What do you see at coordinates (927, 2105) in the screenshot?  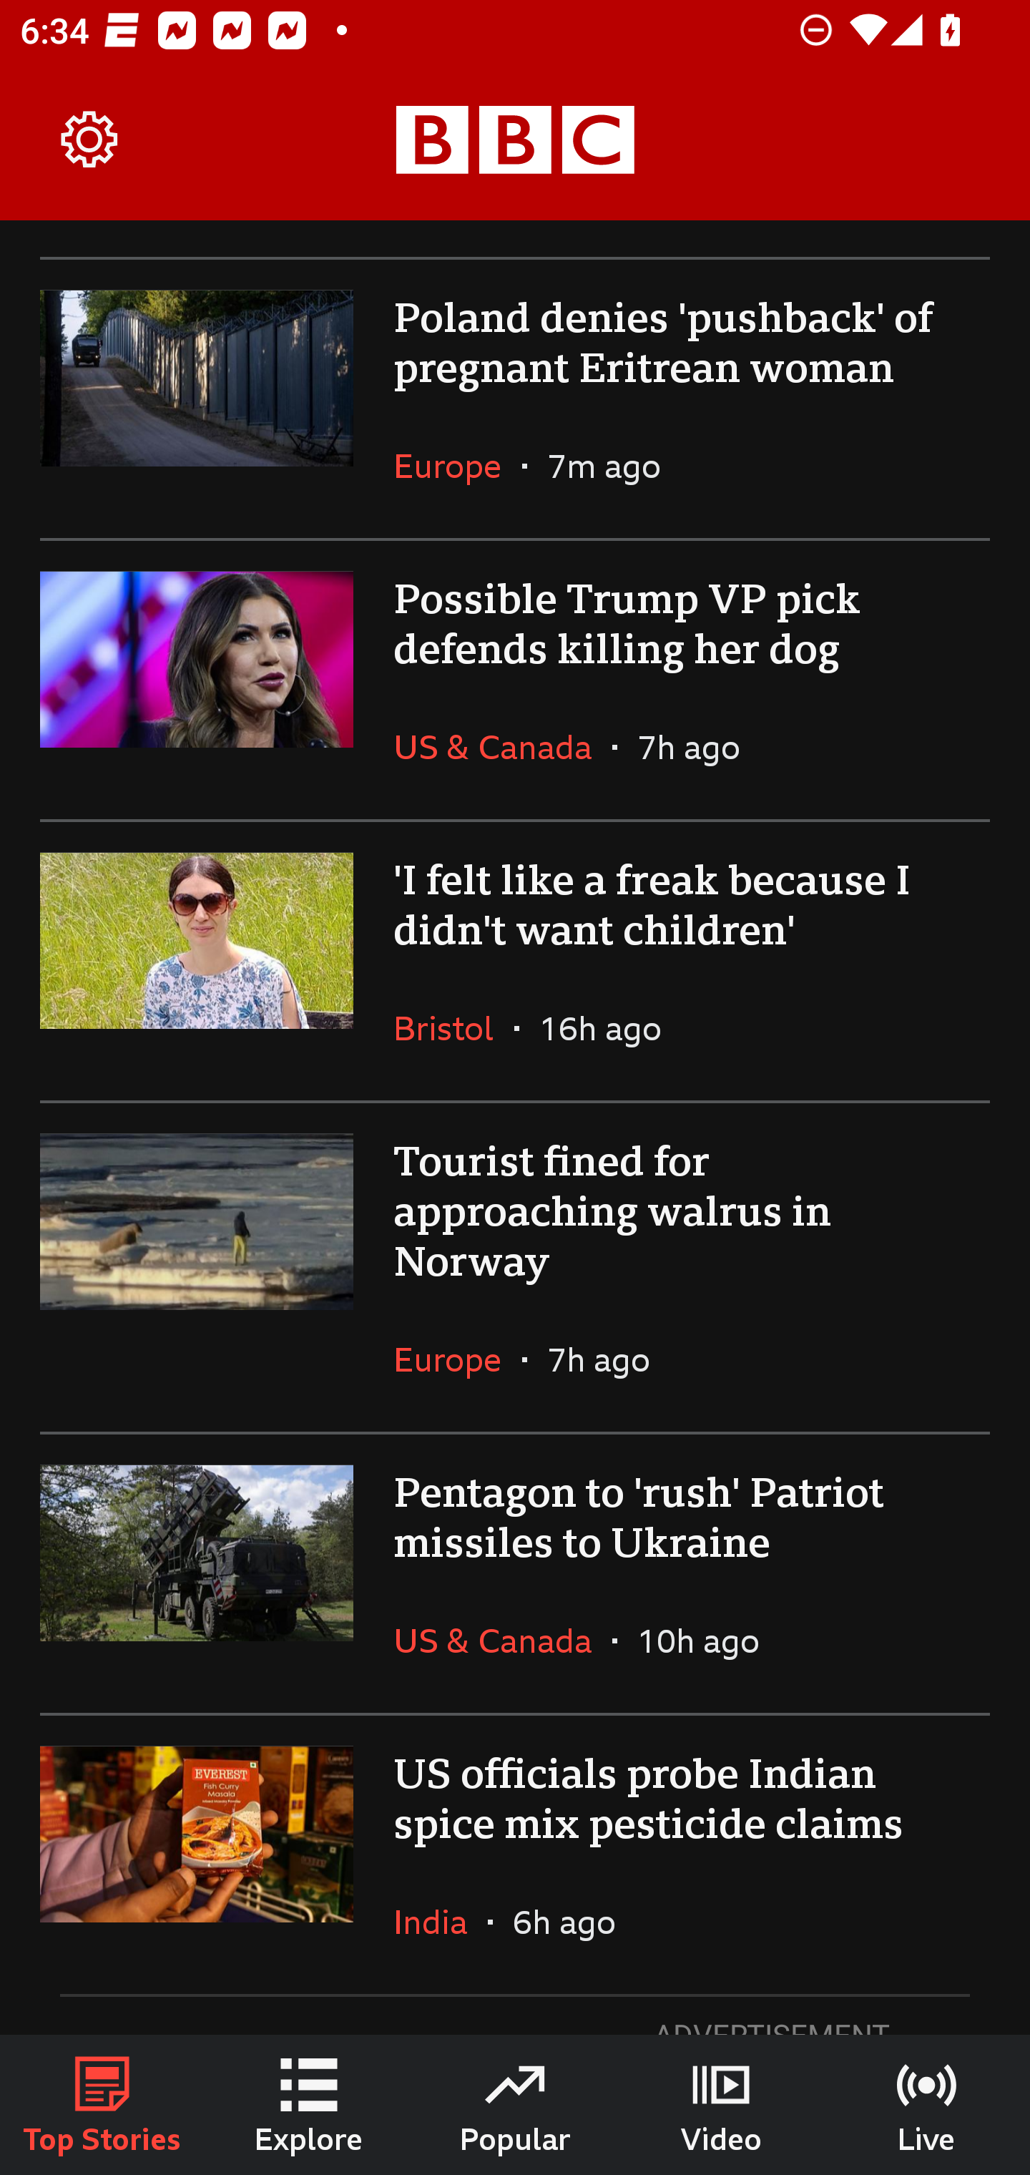 I see `Live` at bounding box center [927, 2105].